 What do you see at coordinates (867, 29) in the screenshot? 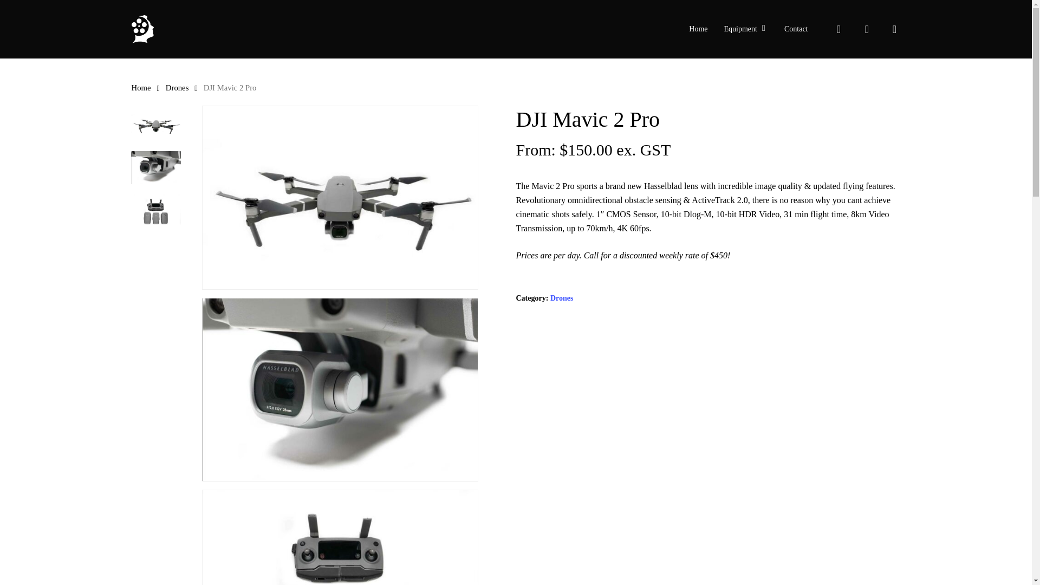
I see `account` at bounding box center [867, 29].